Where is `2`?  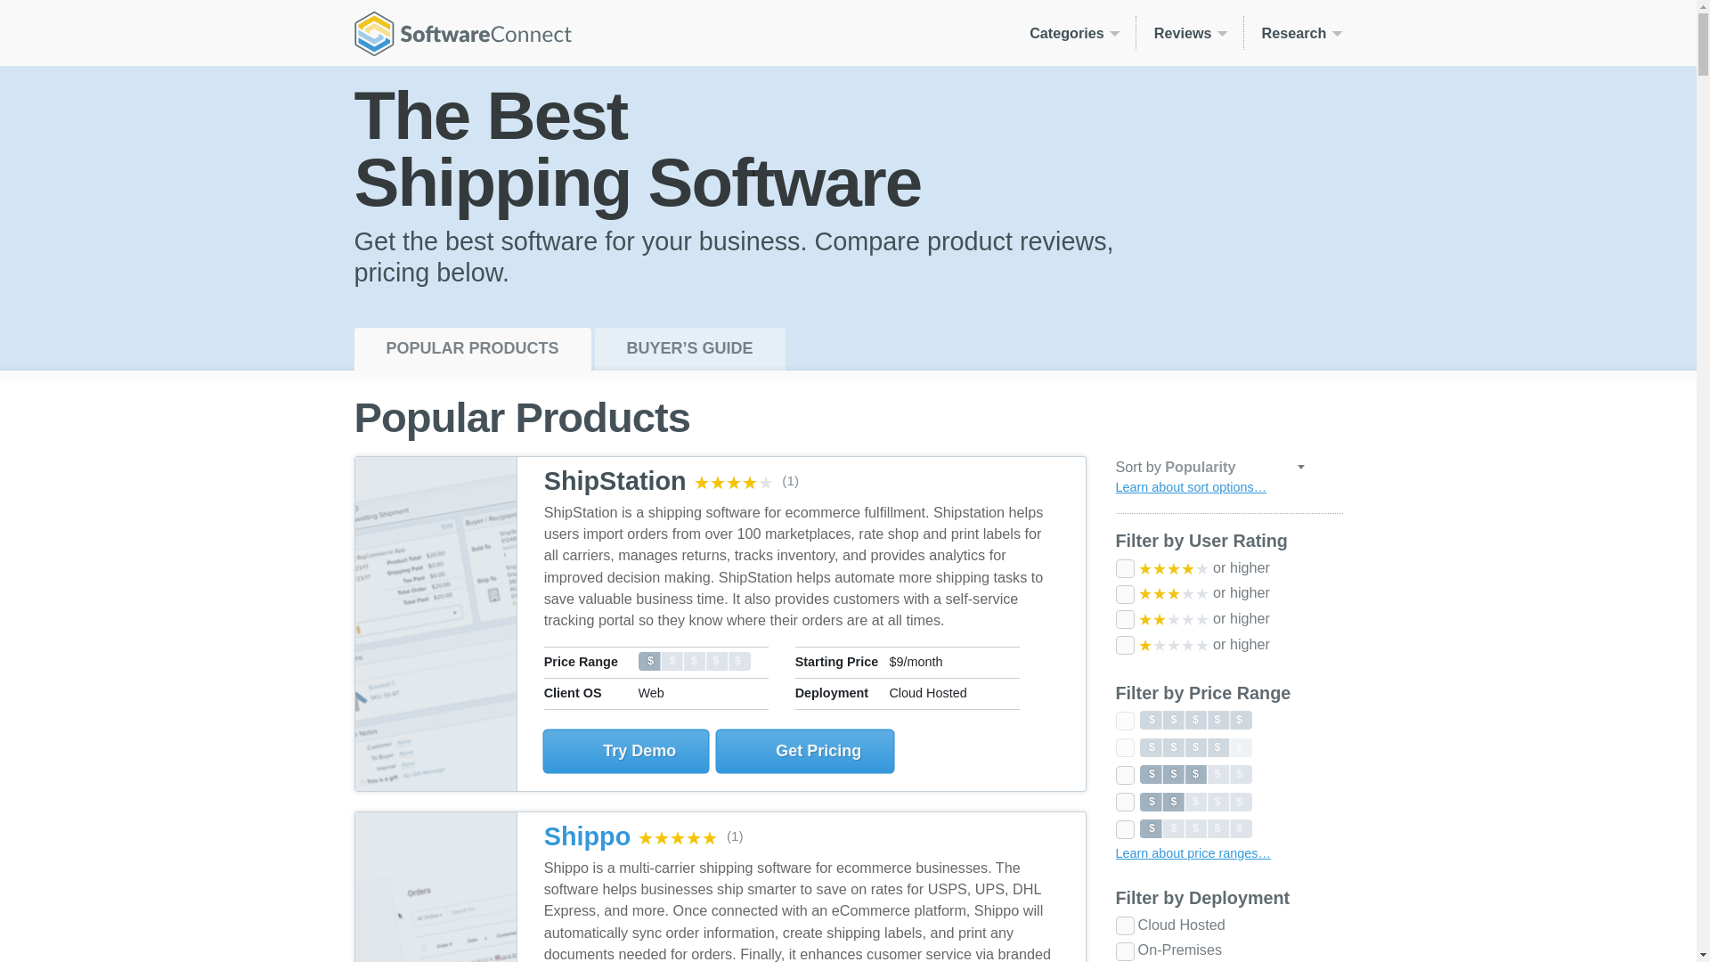
2 is located at coordinates (1124, 619).